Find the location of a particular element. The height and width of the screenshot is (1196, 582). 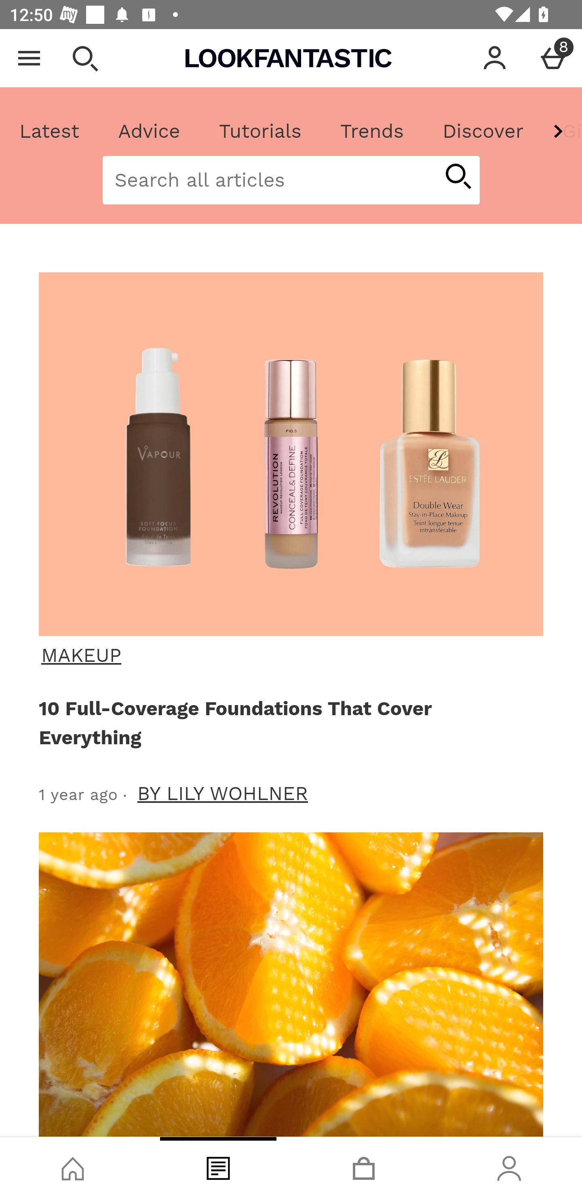

Account, tab, 4 of 4 is located at coordinates (509, 1167).